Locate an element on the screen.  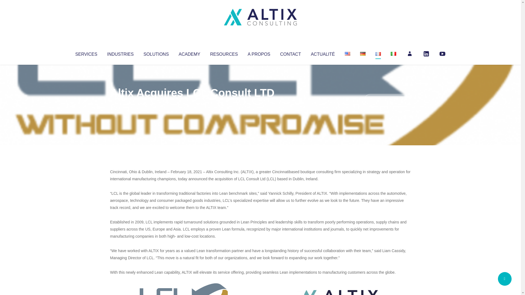
A PROPOS is located at coordinates (259, 53).